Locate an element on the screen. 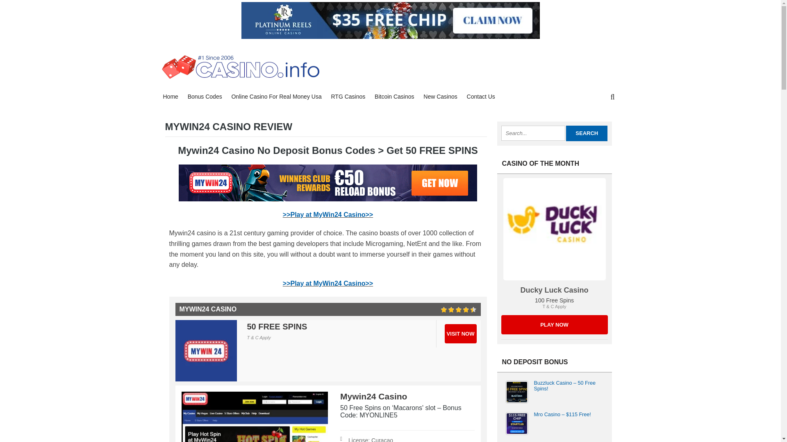 The image size is (787, 442). Search is located at coordinates (587, 133).